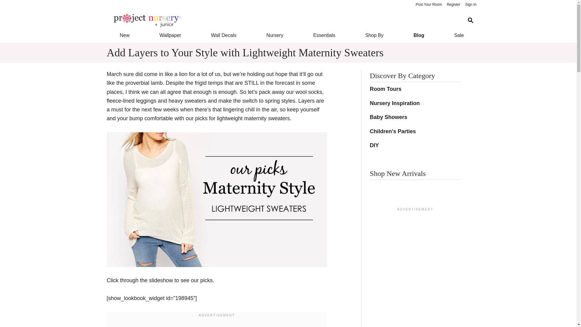 The height and width of the screenshot is (327, 581). I want to click on Wall Decals, so click(224, 35).